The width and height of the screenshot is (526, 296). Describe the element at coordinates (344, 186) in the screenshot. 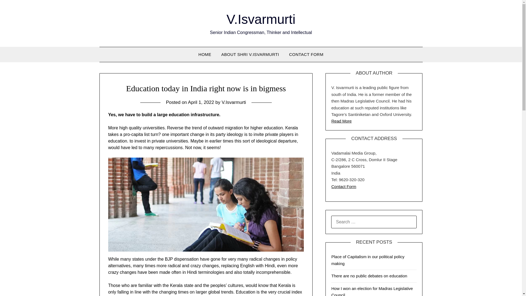

I see `Contact Form` at that location.